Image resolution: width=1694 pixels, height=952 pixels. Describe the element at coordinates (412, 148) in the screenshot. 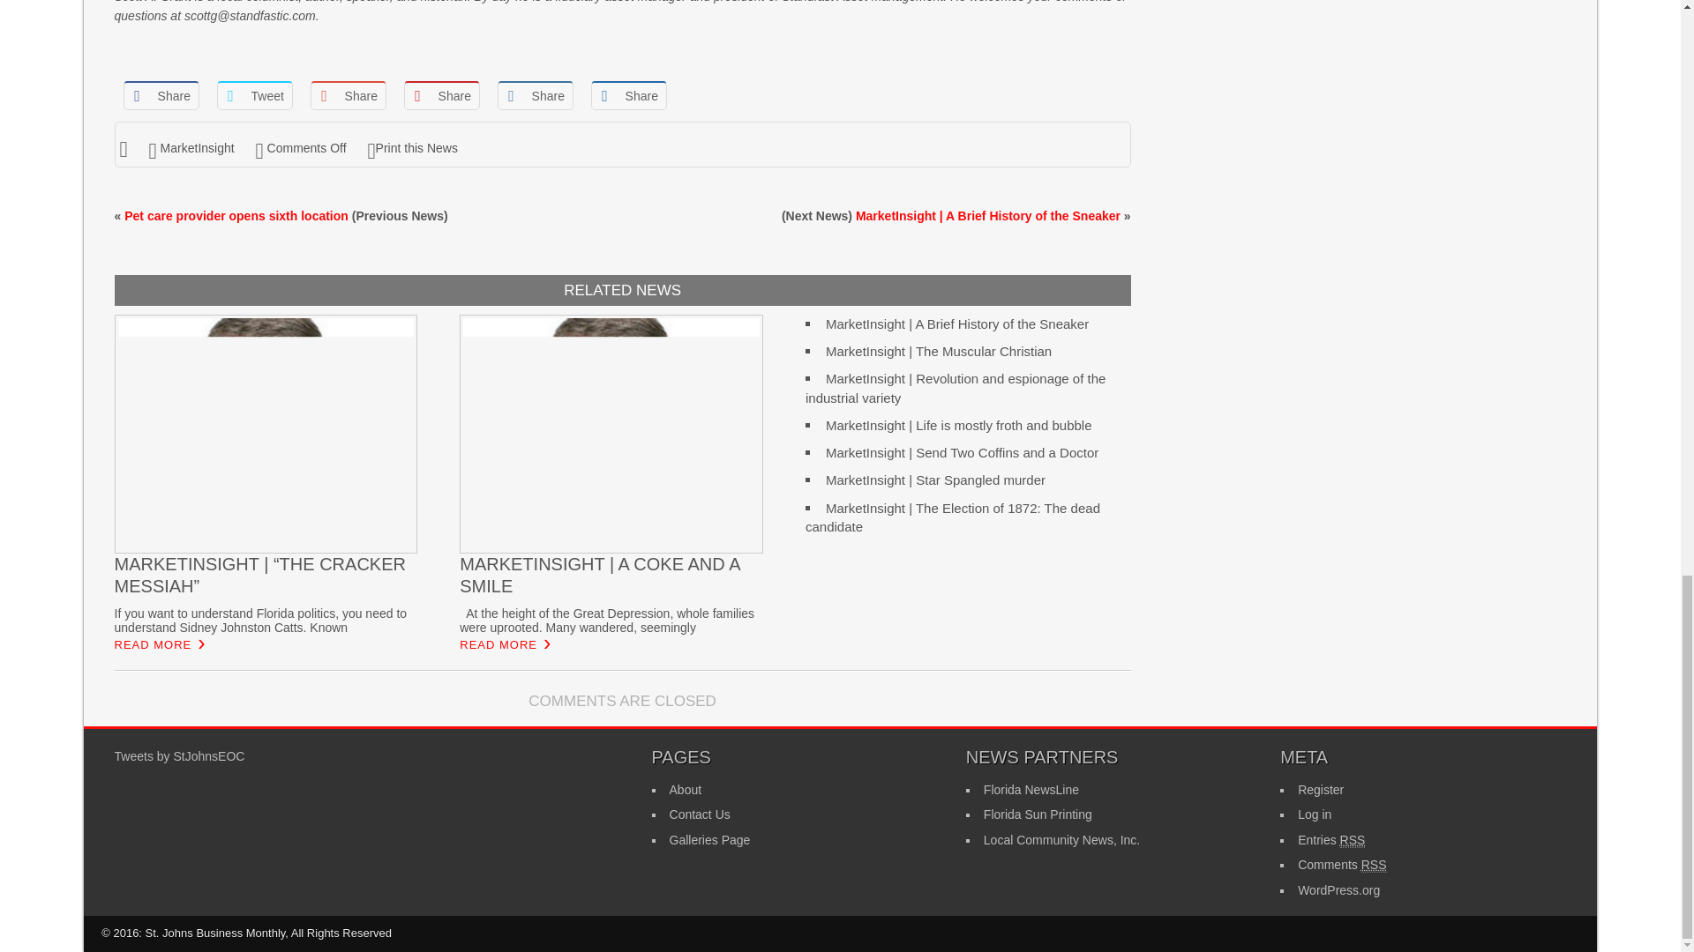

I see `Print this News` at that location.